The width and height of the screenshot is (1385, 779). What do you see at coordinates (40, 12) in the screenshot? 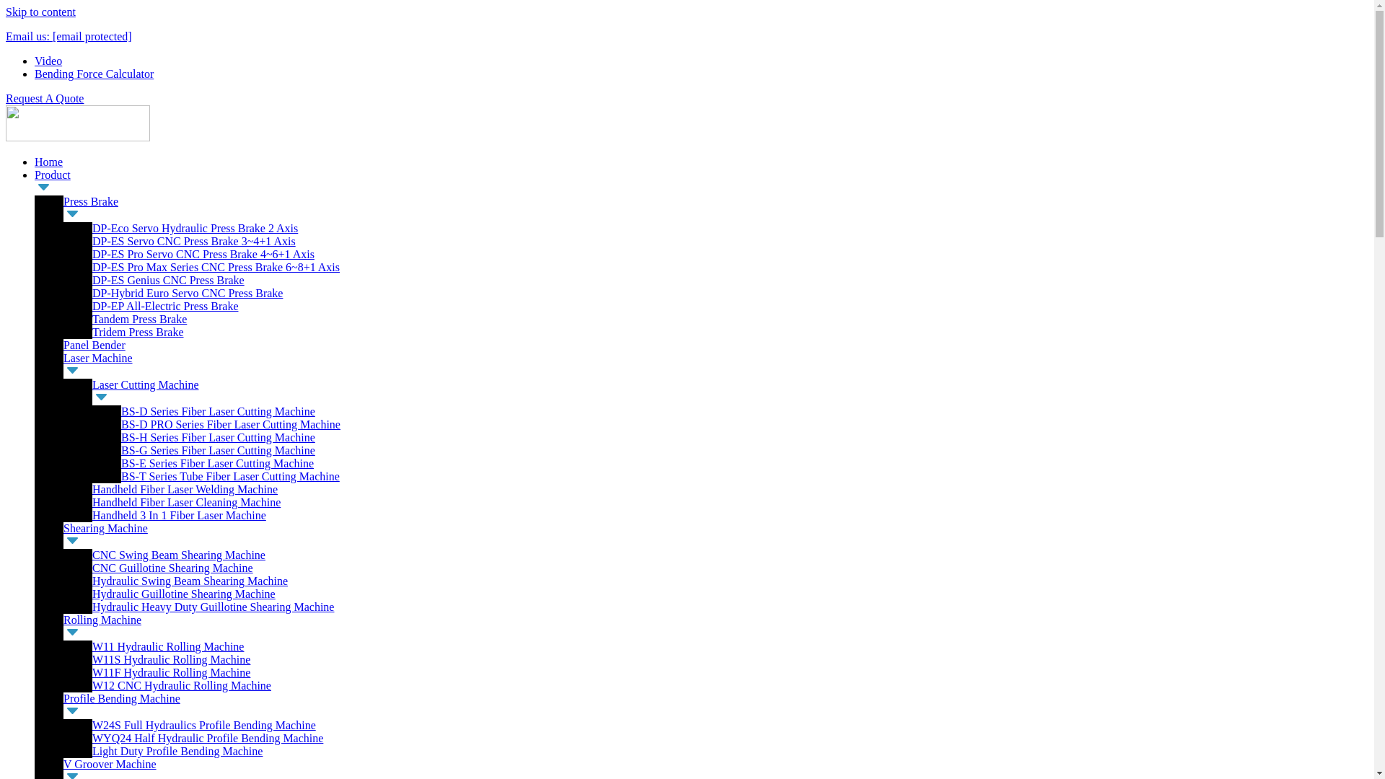
I see `Skip to content` at bounding box center [40, 12].